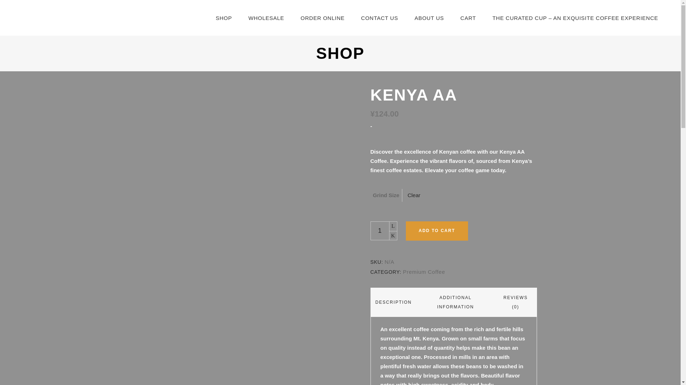 Image resolution: width=686 pixels, height=385 pixels. I want to click on DESCRIPTION, so click(393, 302).